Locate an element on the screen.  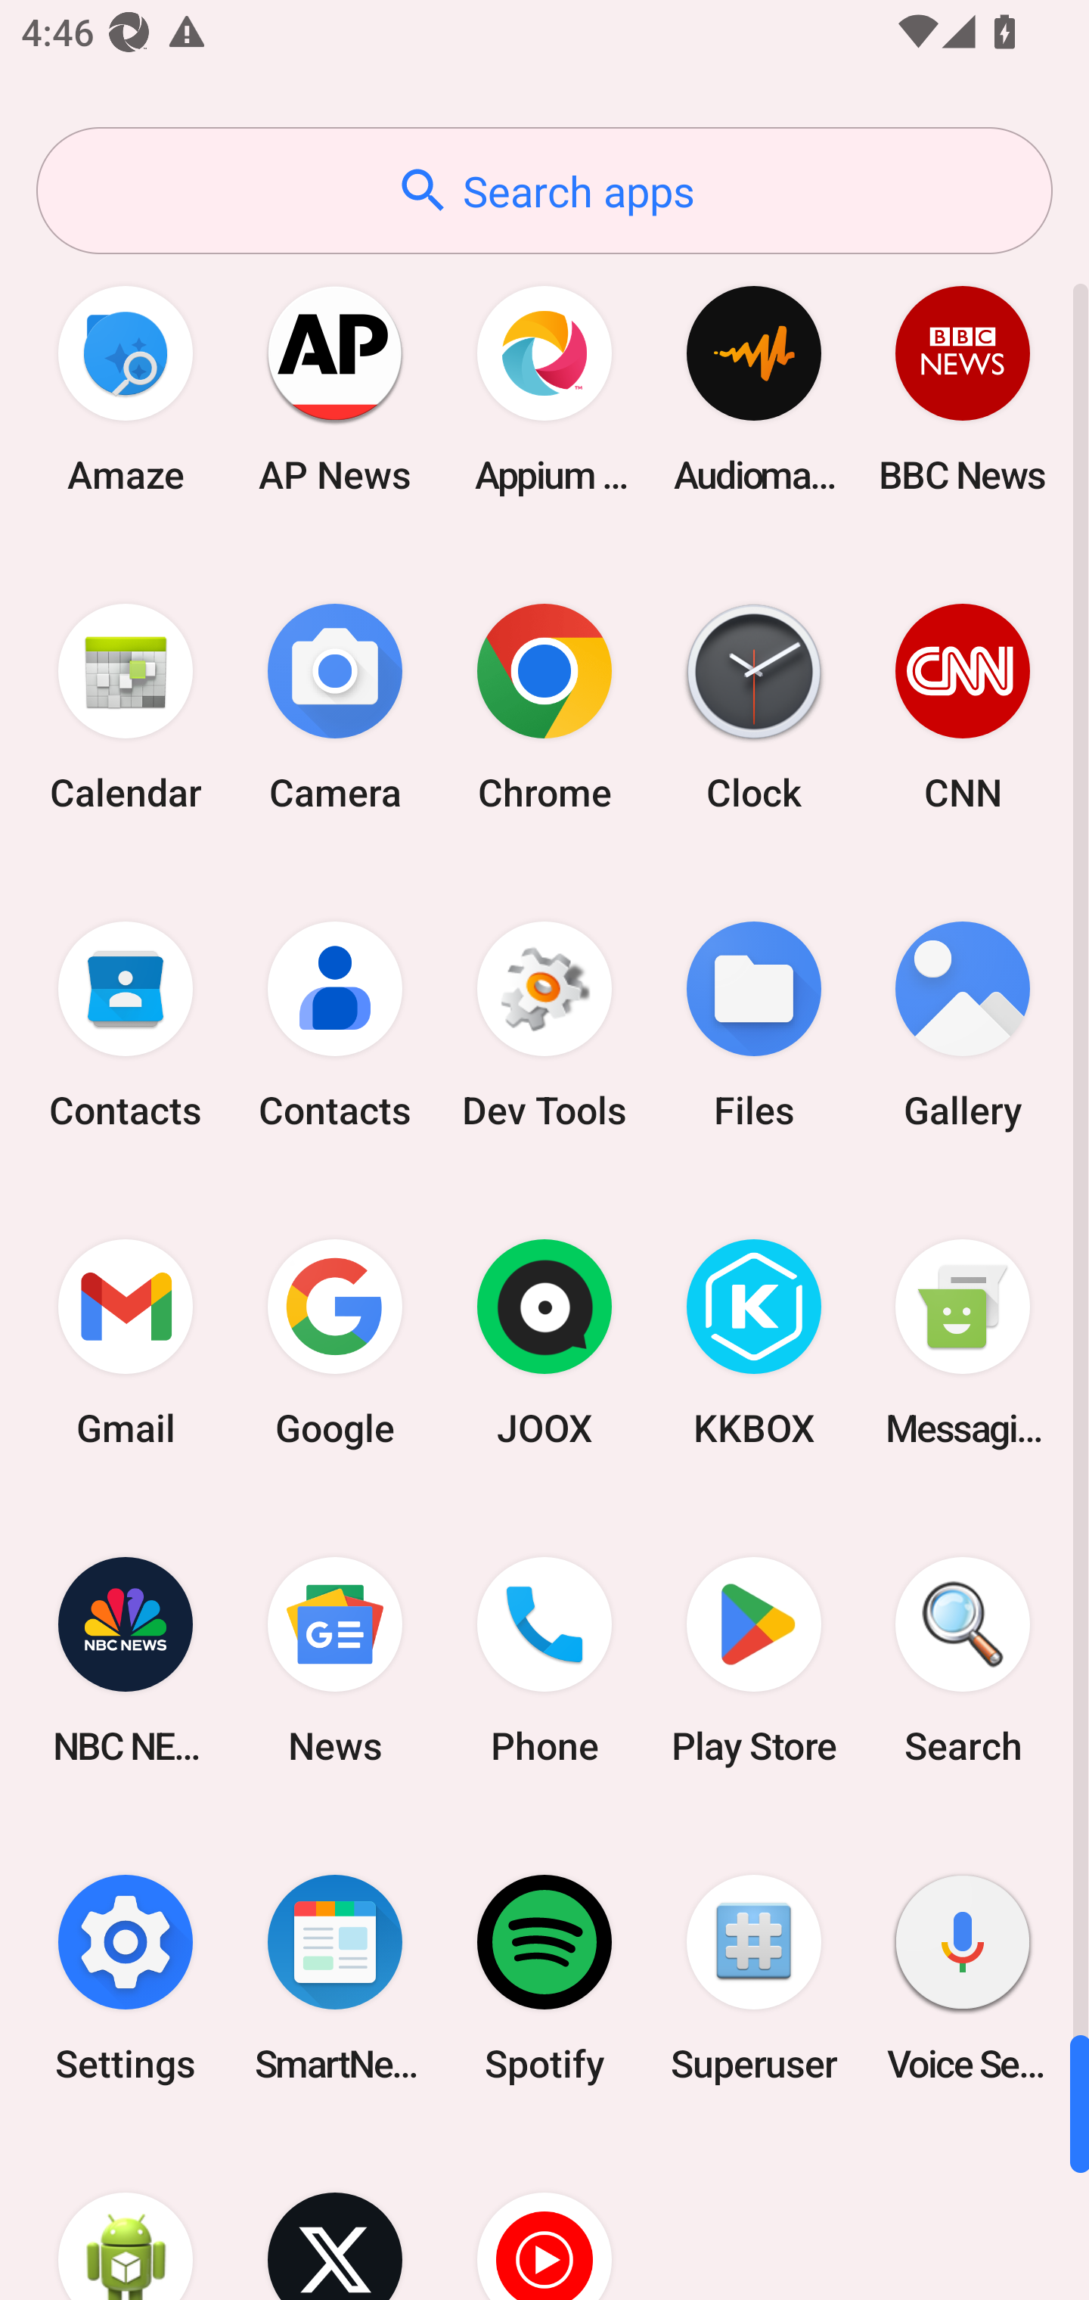
Files is located at coordinates (753, 1026).